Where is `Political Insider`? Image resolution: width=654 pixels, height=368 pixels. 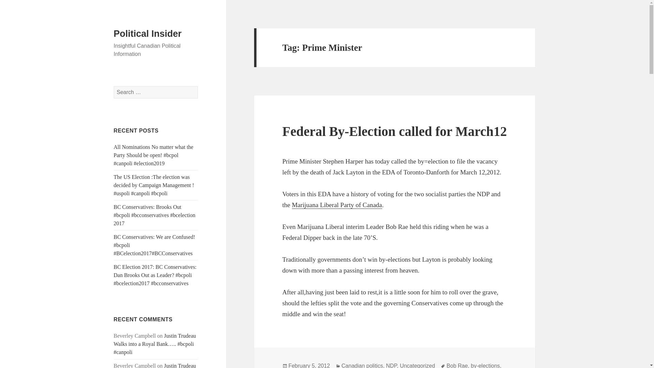
Political Insider is located at coordinates (148, 34).